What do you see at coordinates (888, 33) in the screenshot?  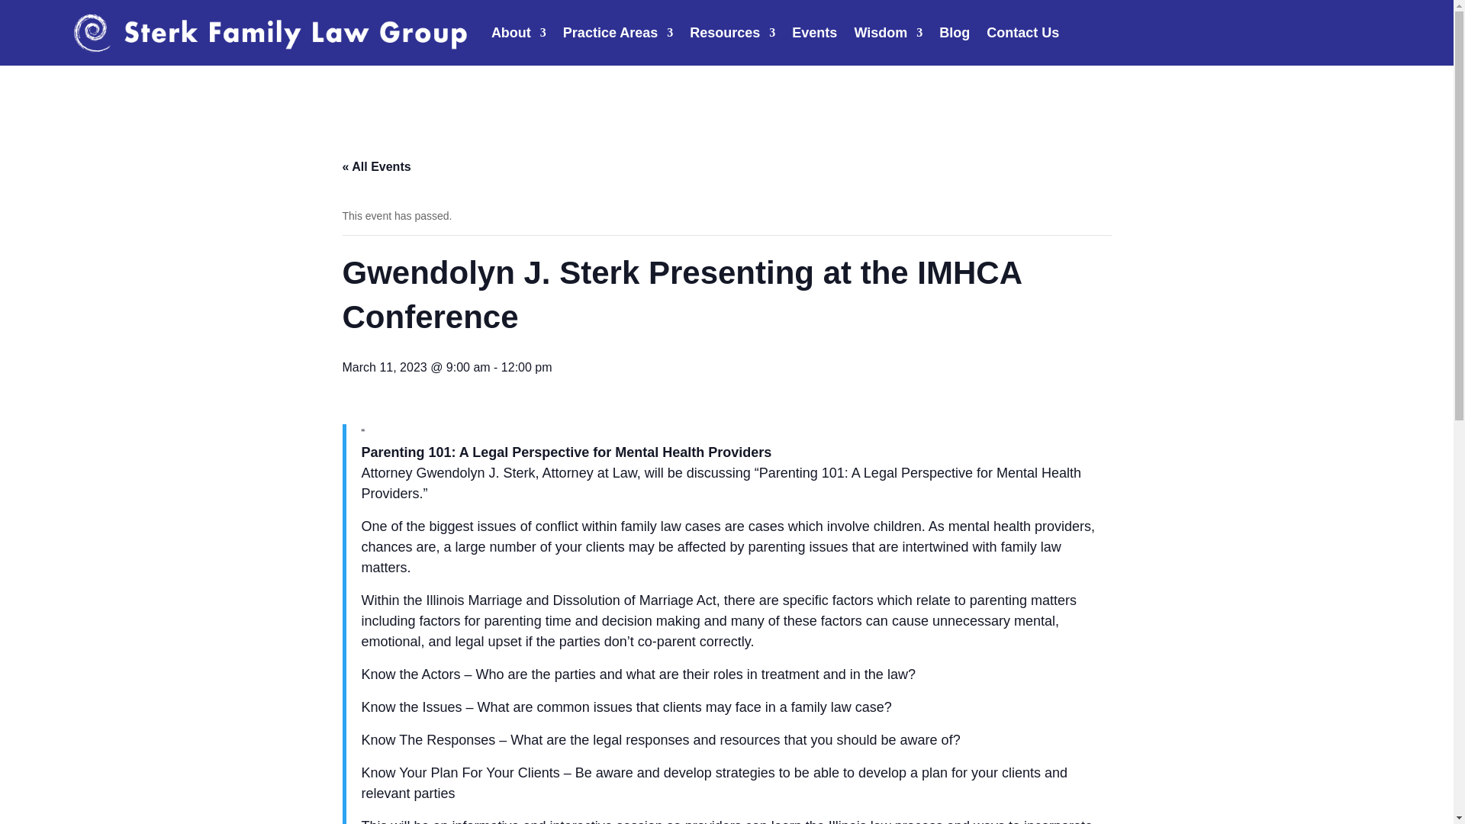 I see `Wisdom` at bounding box center [888, 33].